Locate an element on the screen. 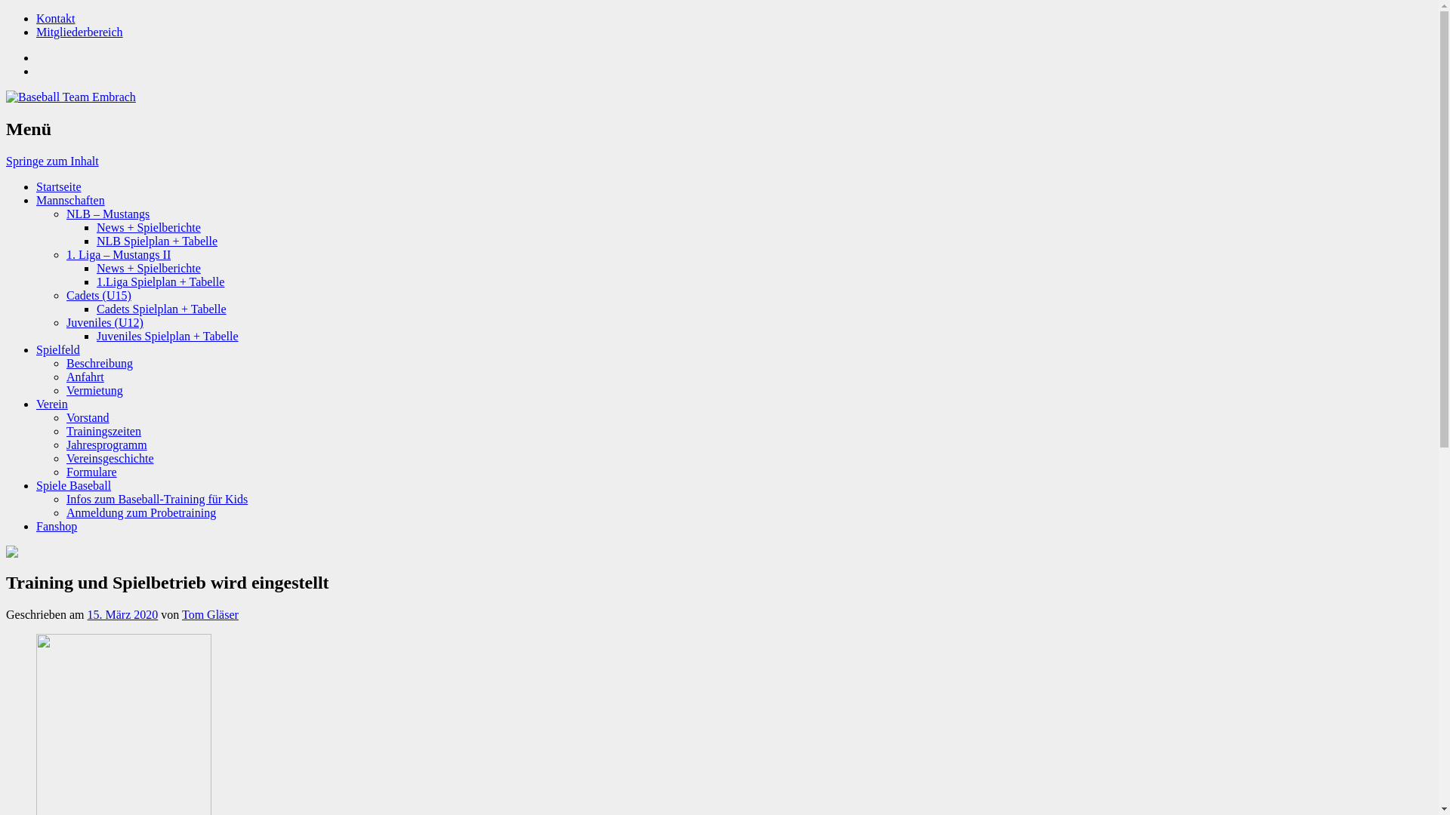 This screenshot has width=1450, height=815. Springe zum Inhalt is located at coordinates (53, 161).